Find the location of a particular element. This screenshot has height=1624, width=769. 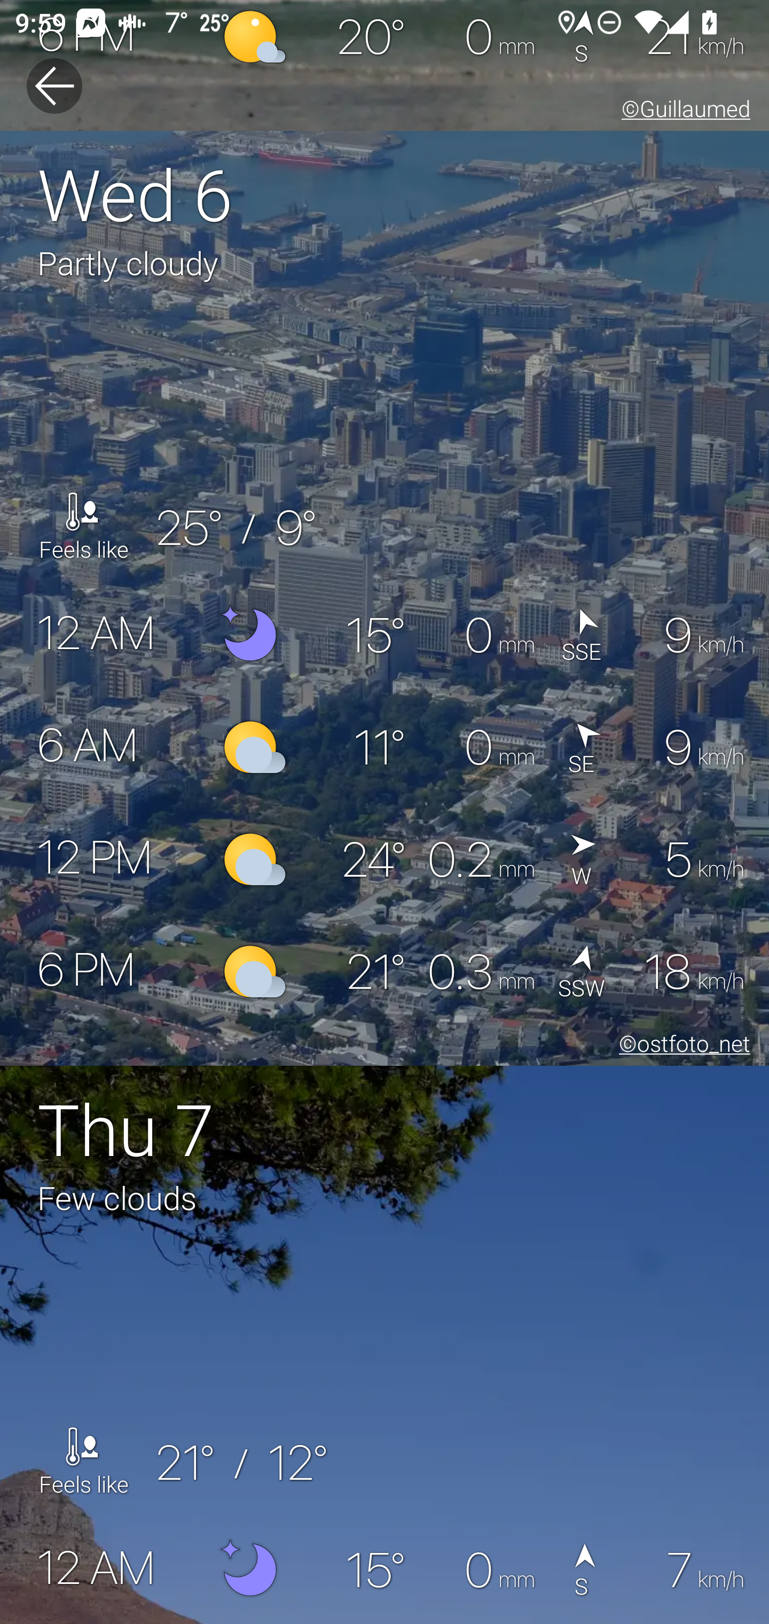

6 AM 11° 0 mm  SE 9 km/h is located at coordinates (384, 748).